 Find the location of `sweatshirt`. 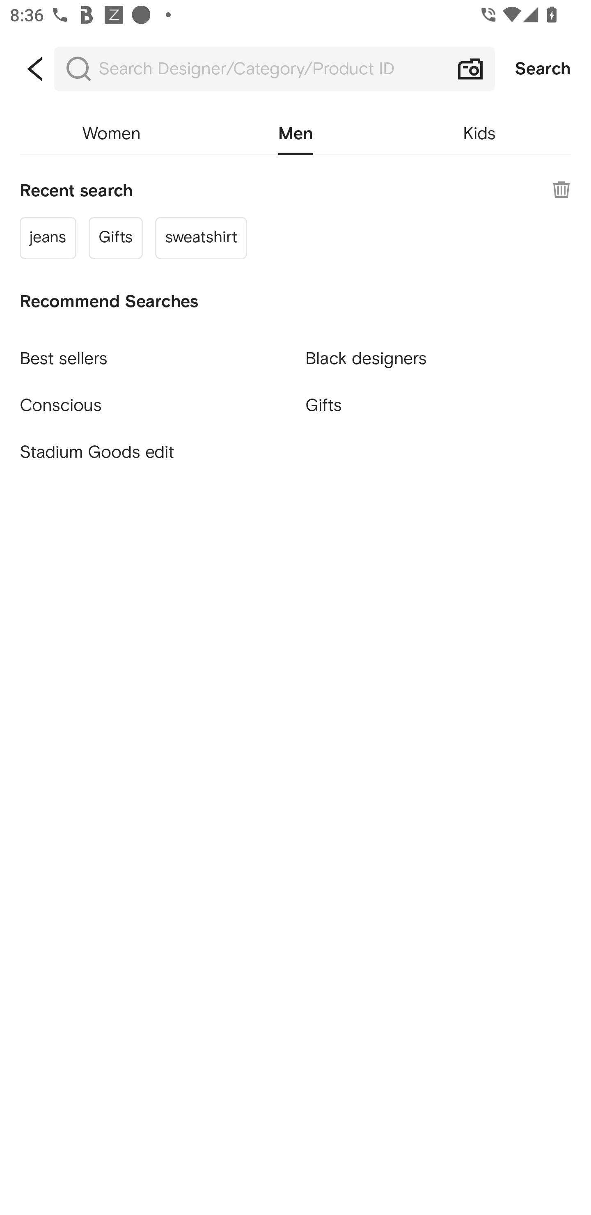

sweatshirt is located at coordinates (201, 237).